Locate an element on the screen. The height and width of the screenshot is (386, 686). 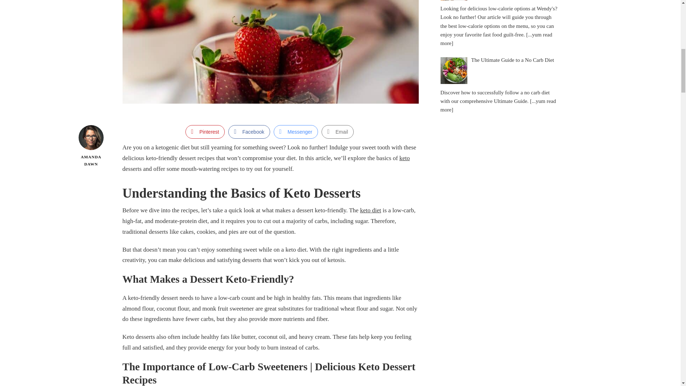
Email is located at coordinates (338, 132).